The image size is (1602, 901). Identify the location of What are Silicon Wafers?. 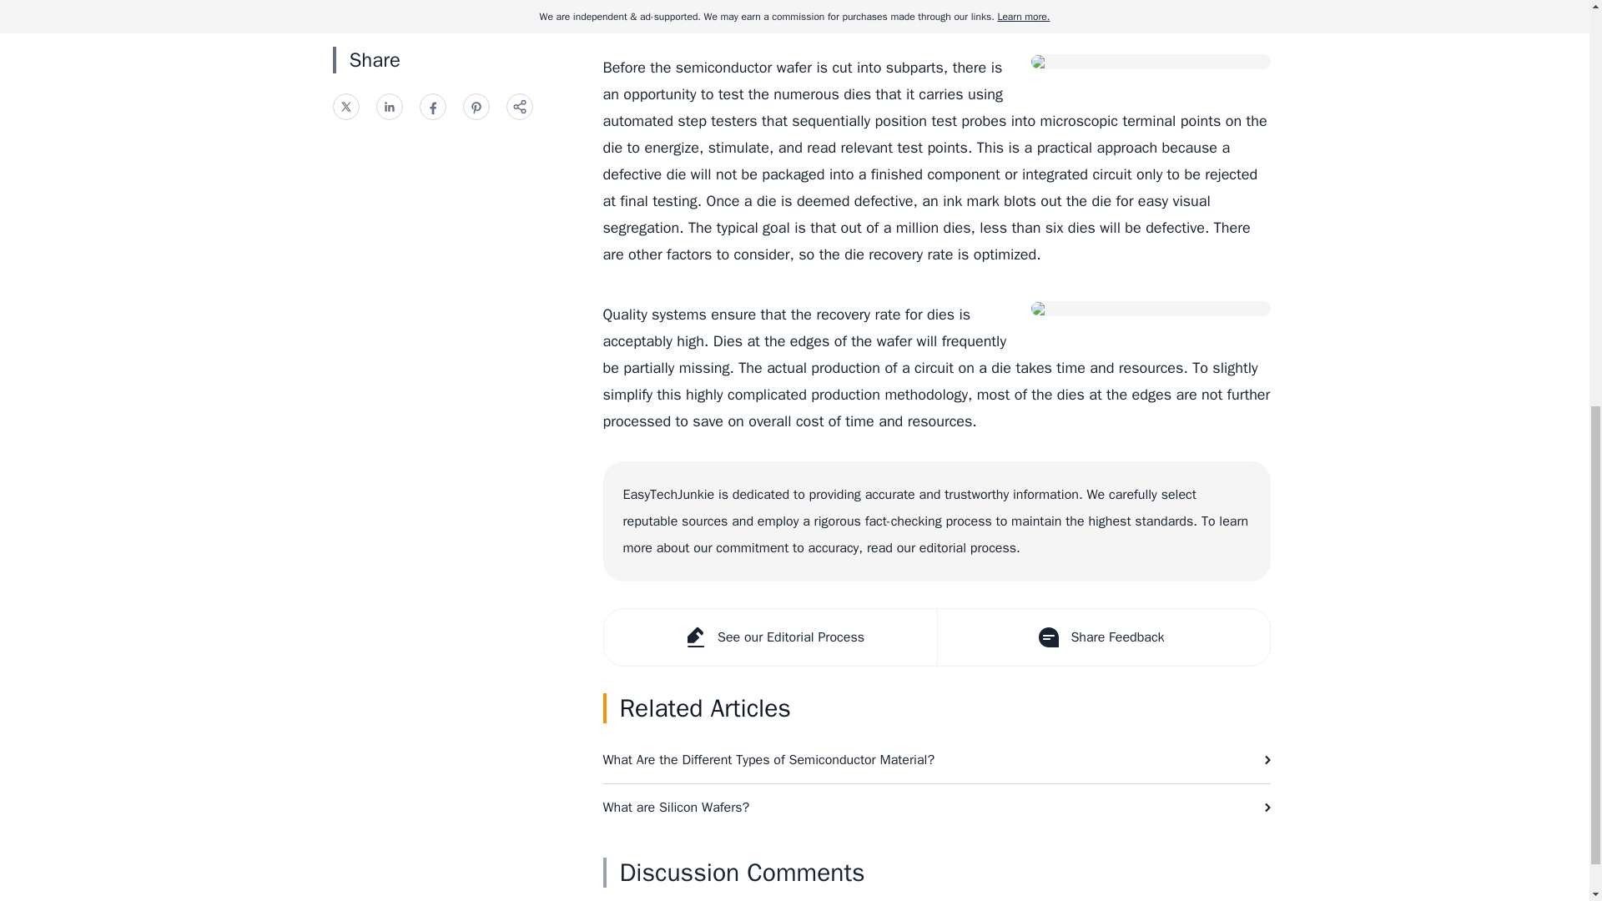
(936, 807).